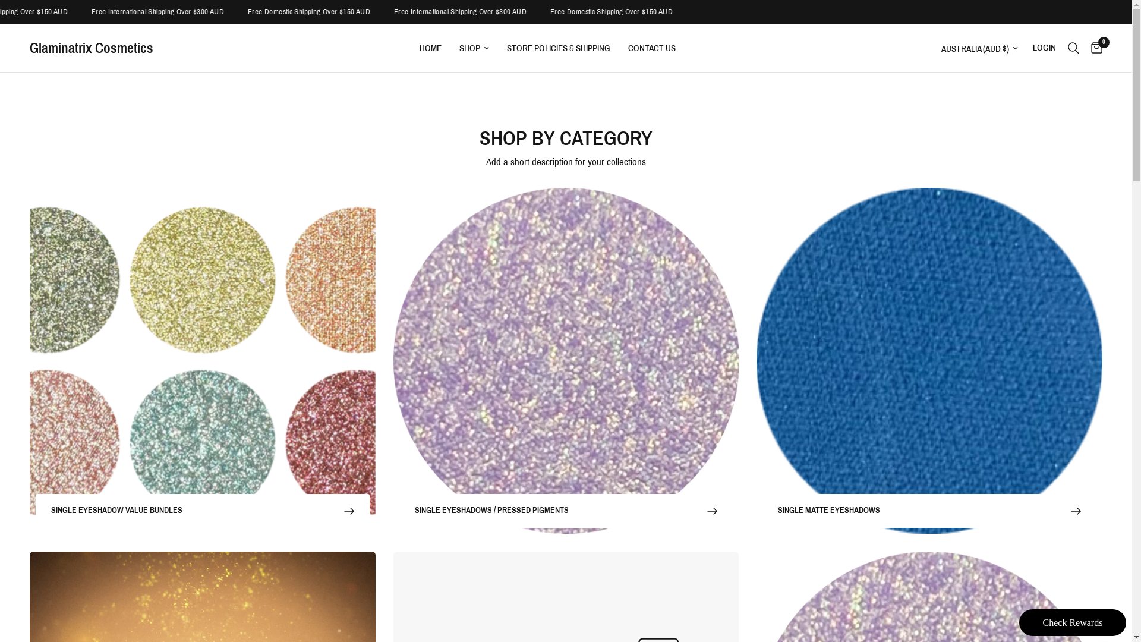 This screenshot has height=642, width=1141. I want to click on Glaminatrix Cosmetics, so click(92, 48).